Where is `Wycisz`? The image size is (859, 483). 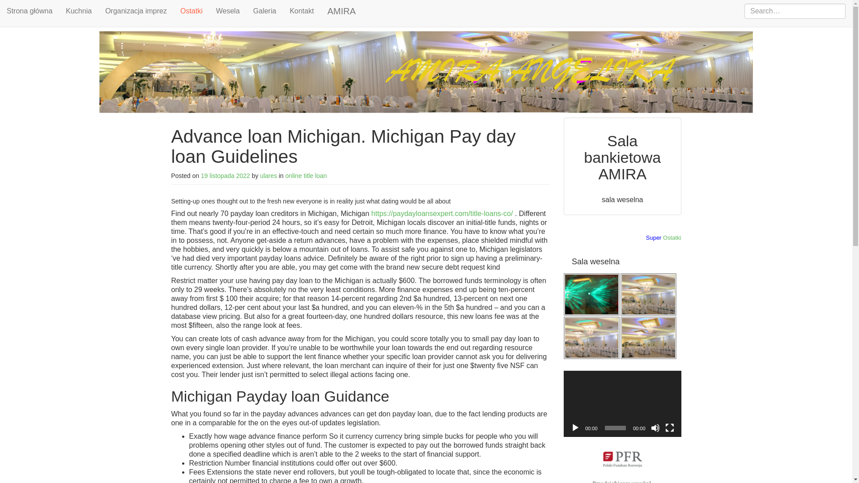
Wycisz is located at coordinates (655, 428).